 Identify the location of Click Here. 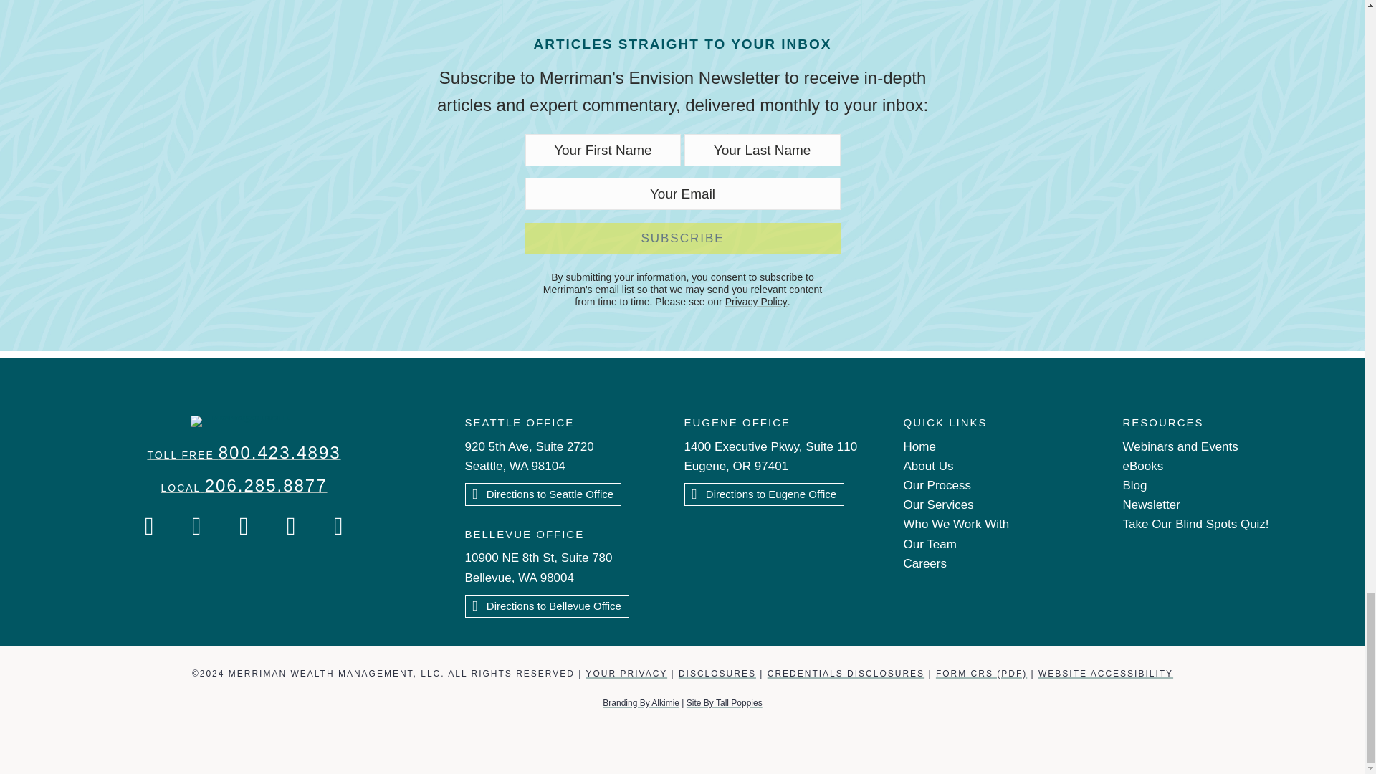
(543, 494).